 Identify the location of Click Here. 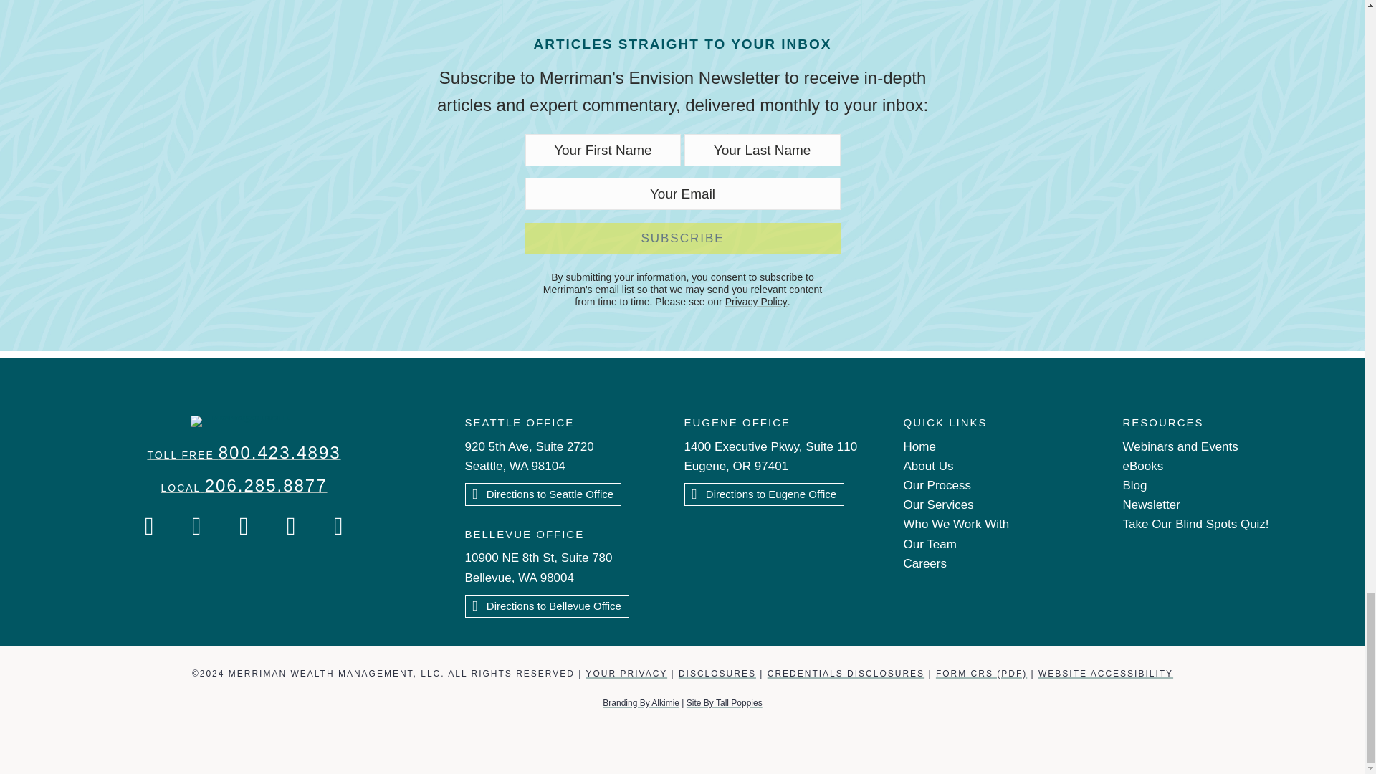
(543, 494).